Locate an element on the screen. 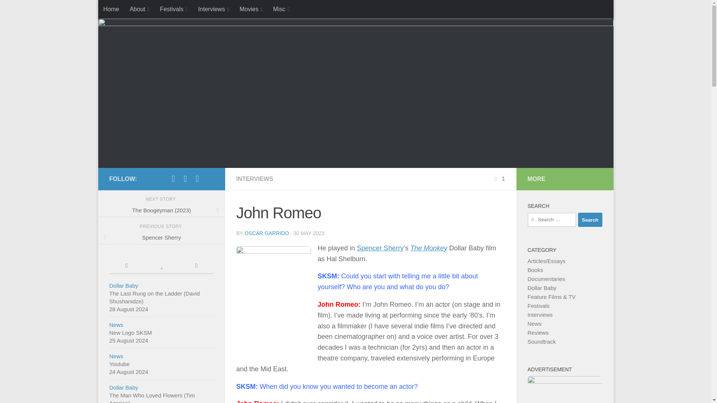 This screenshot has height=403, width=717. Home is located at coordinates (111, 9).